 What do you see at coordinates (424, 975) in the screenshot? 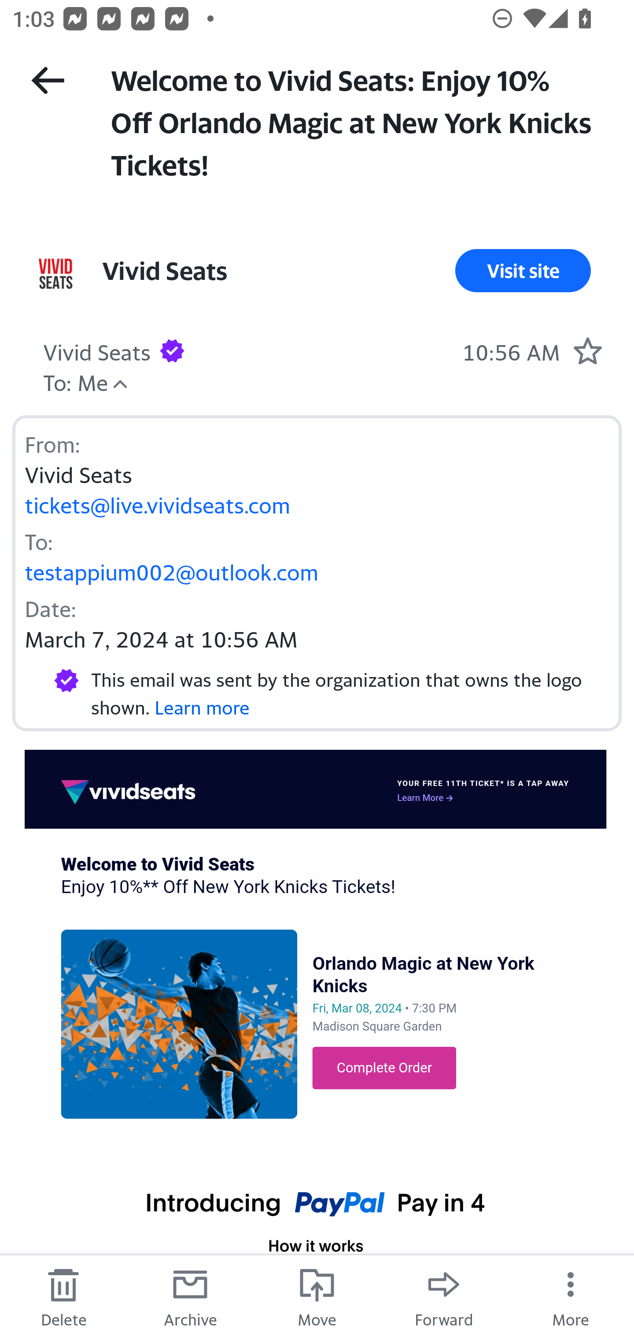
I see `Orlando Magic at New York Knicks` at bounding box center [424, 975].